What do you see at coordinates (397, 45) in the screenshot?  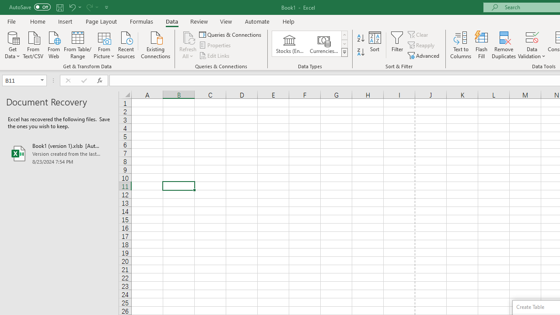 I see `Filter` at bounding box center [397, 45].